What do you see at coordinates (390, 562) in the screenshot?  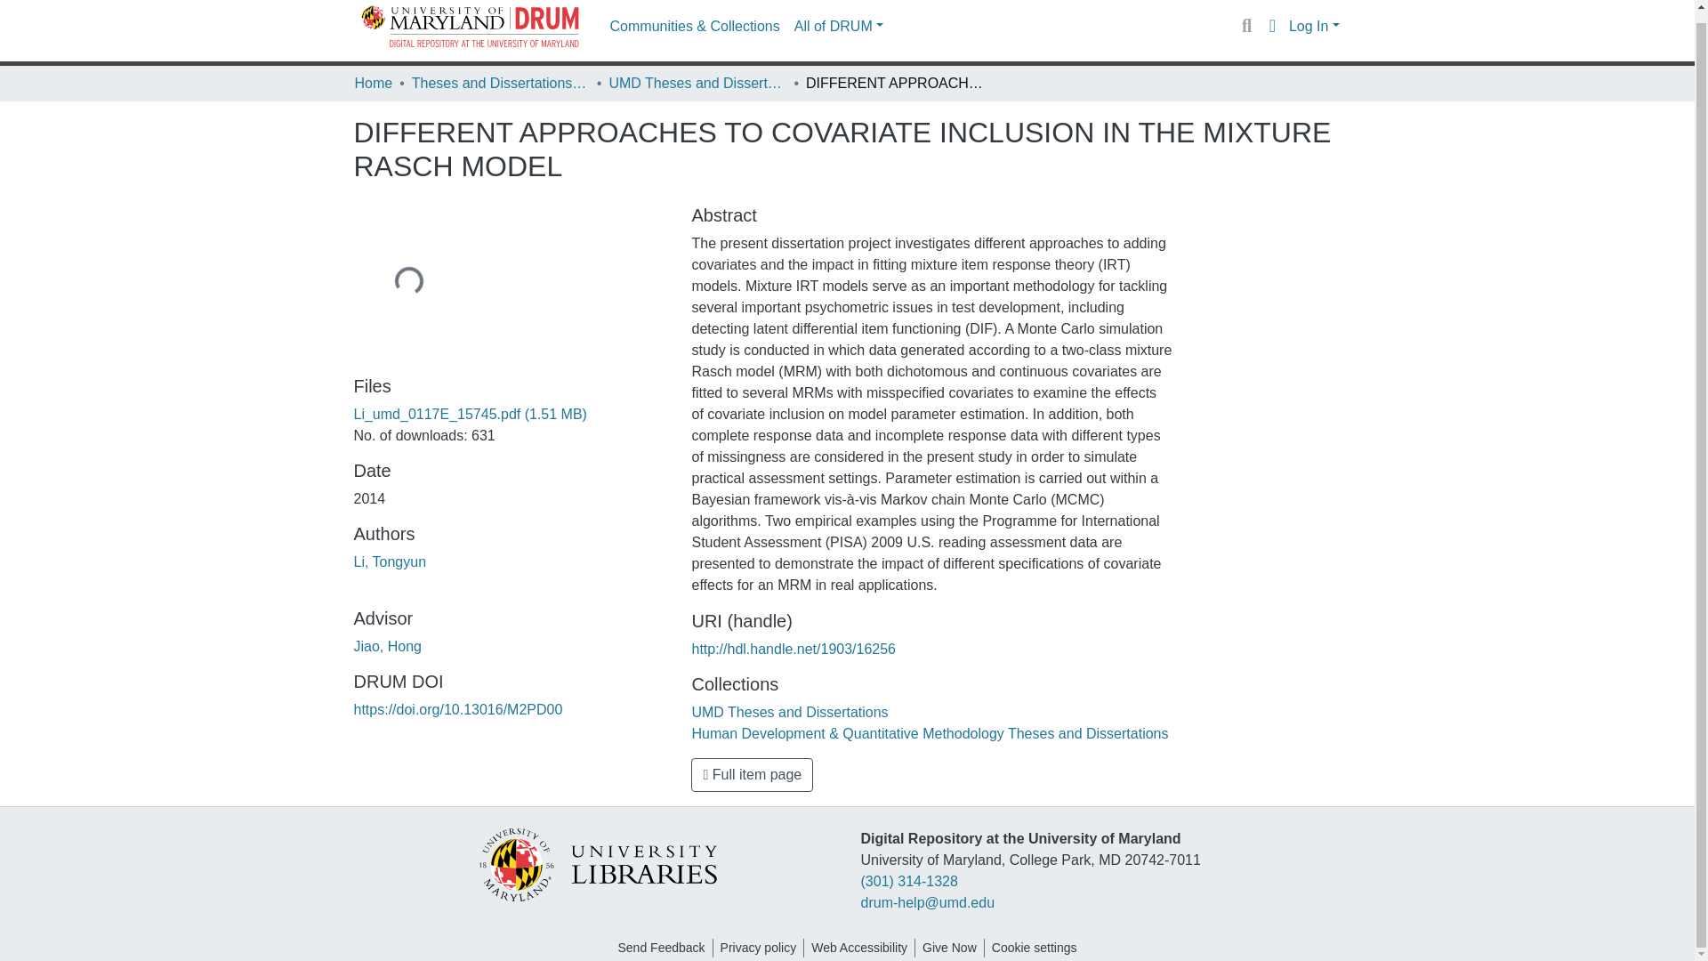 I see `Li, Tongyun` at bounding box center [390, 562].